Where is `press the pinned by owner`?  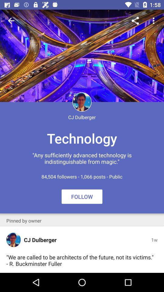 press the pinned by owner is located at coordinates (24, 221).